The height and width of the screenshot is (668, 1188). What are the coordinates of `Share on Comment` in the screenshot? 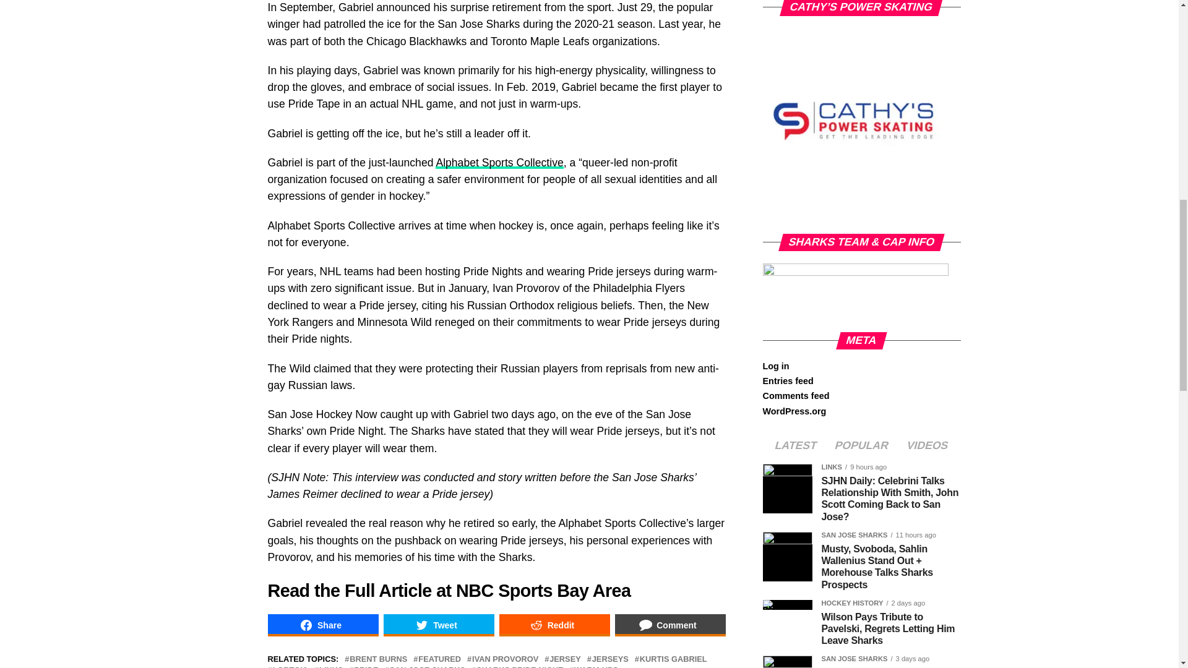 It's located at (671, 625).